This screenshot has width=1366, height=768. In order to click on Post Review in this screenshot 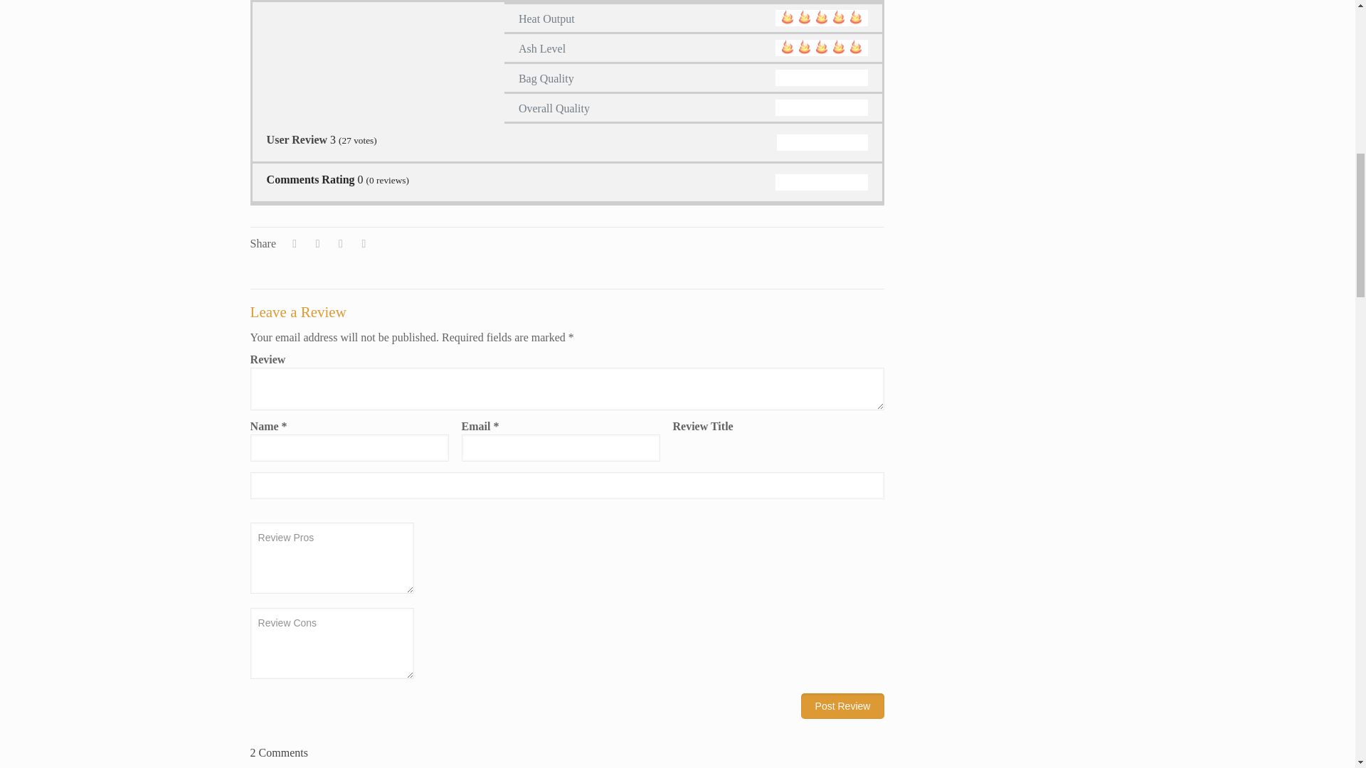, I will do `click(842, 705)`.